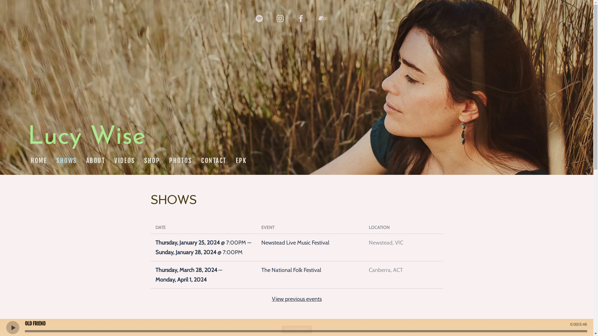  What do you see at coordinates (152, 161) in the screenshot?
I see `SHOP` at bounding box center [152, 161].